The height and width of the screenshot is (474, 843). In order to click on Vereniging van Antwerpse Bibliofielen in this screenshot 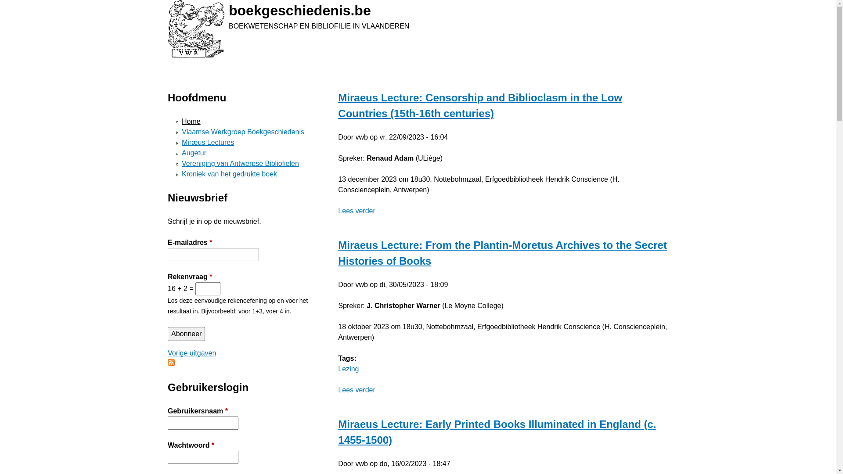, I will do `click(241, 163)`.